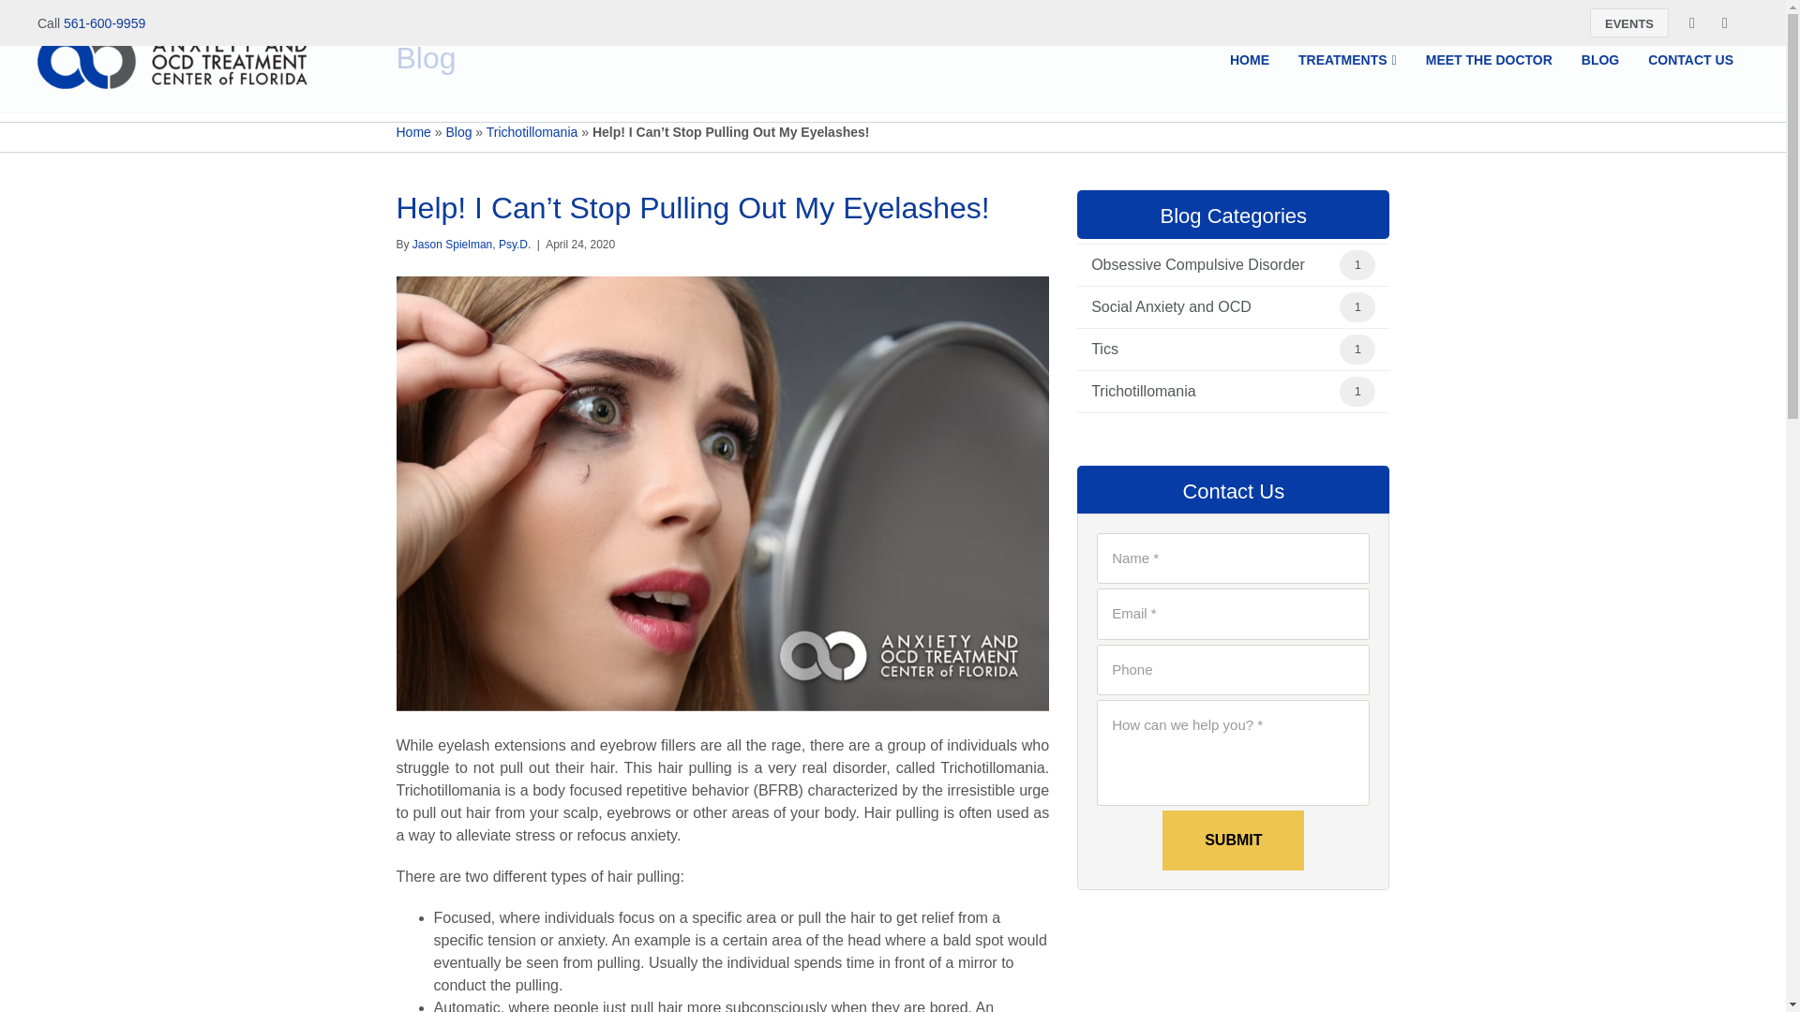 The height and width of the screenshot is (1012, 1800). I want to click on Linkedin, so click(1725, 22).